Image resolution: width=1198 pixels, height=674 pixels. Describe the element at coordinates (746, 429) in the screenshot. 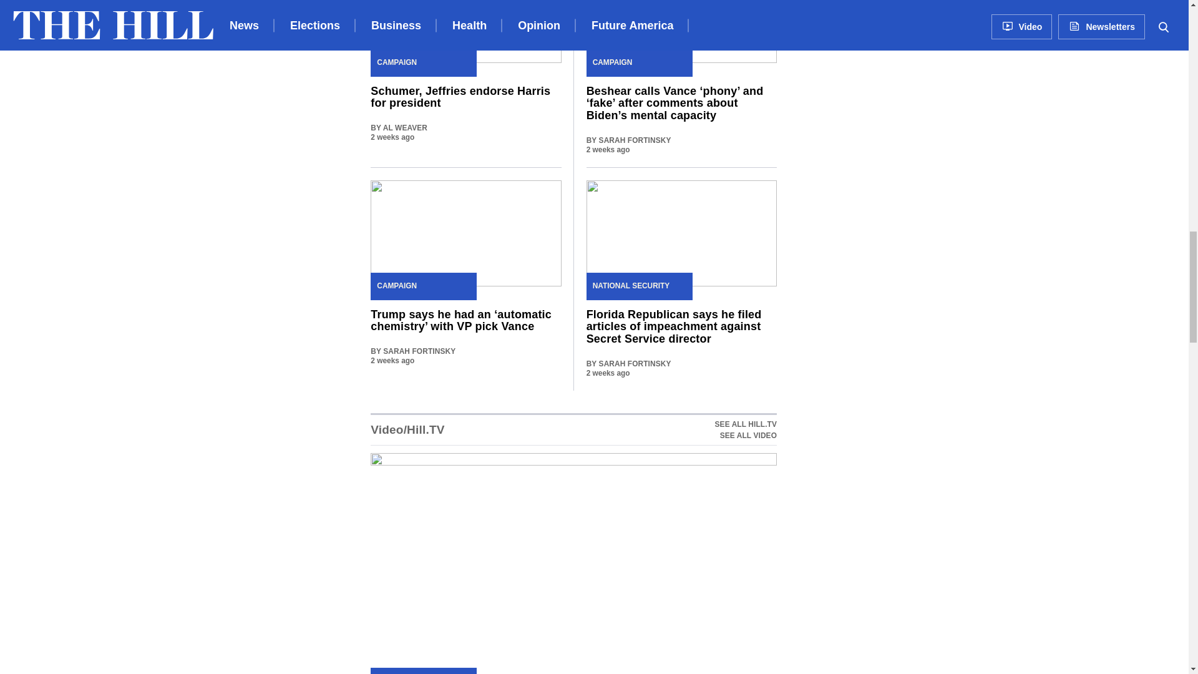

I see `SEE ALL HILL.TV` at that location.